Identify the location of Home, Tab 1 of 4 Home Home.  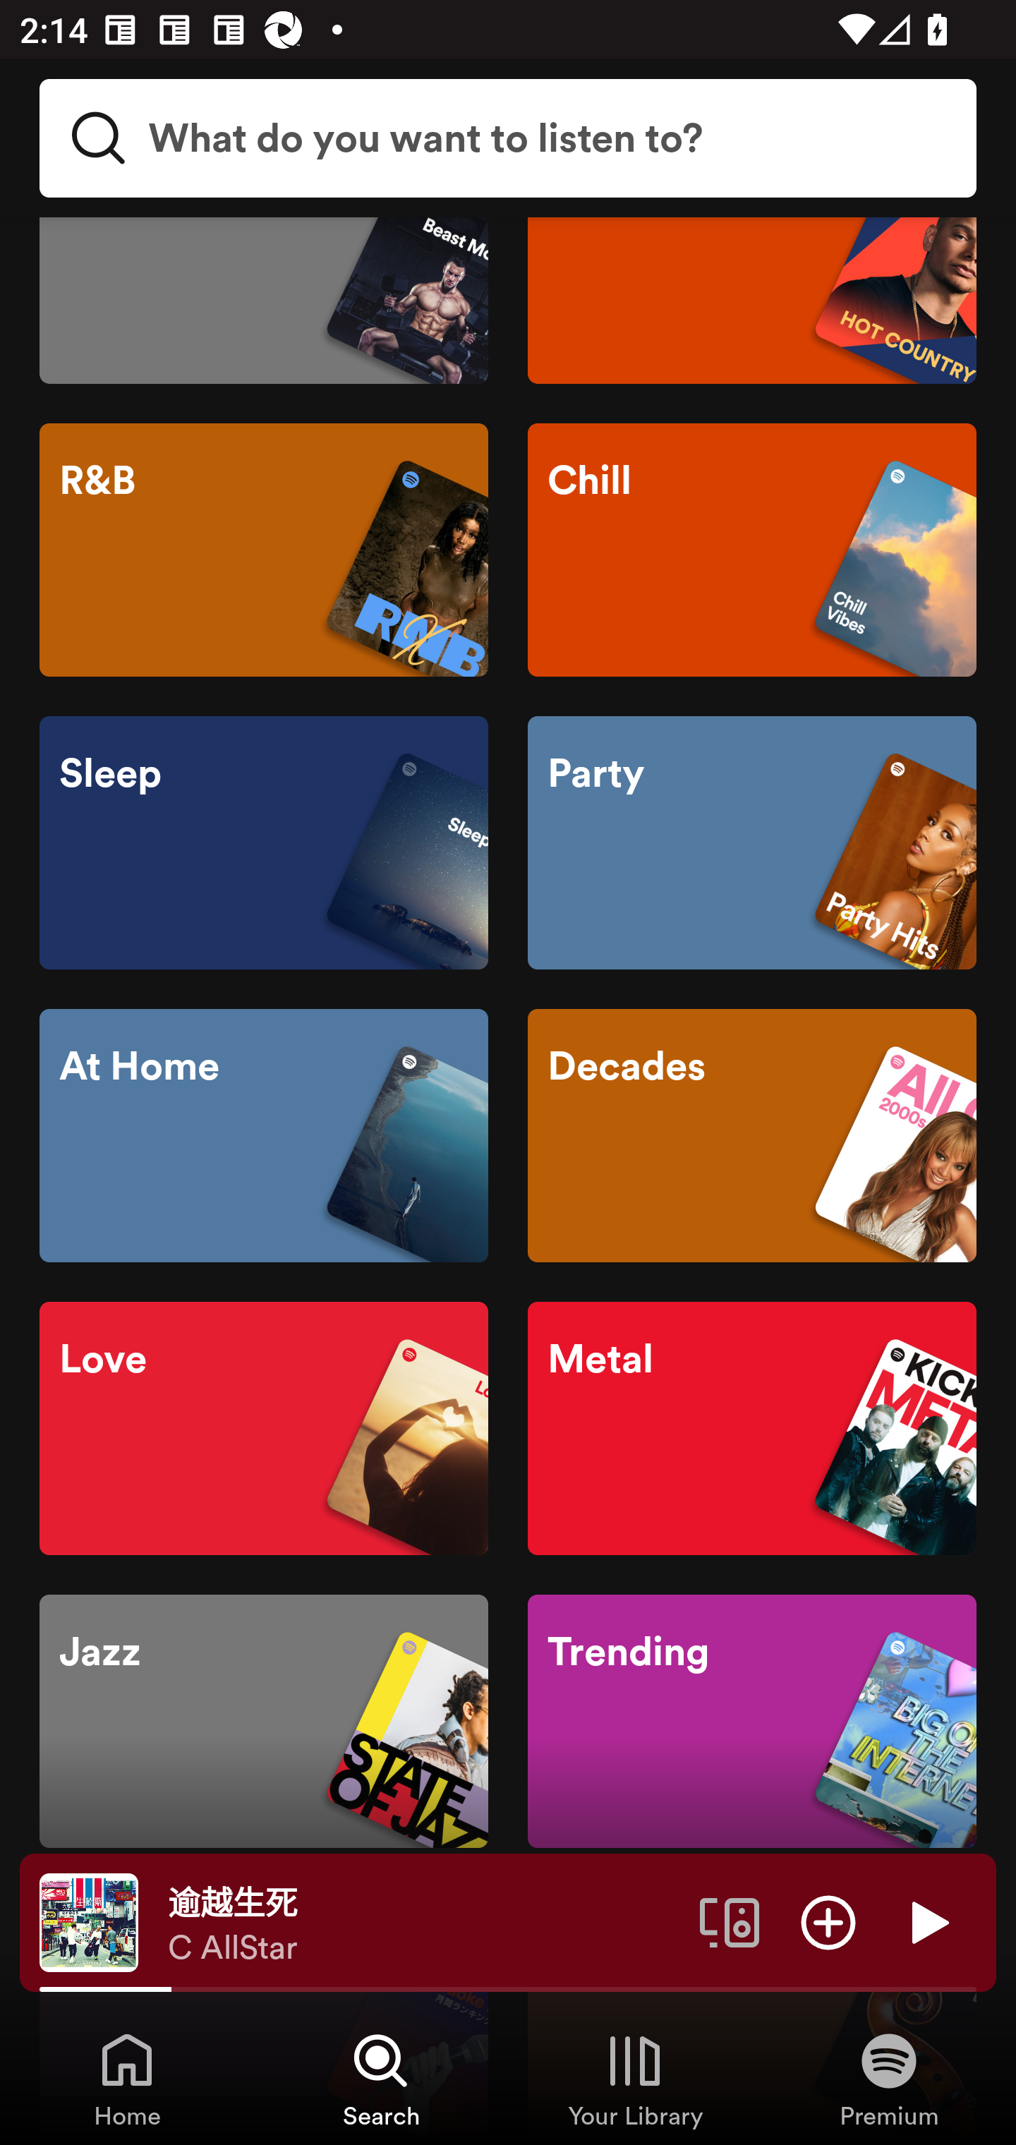
(127, 2079).